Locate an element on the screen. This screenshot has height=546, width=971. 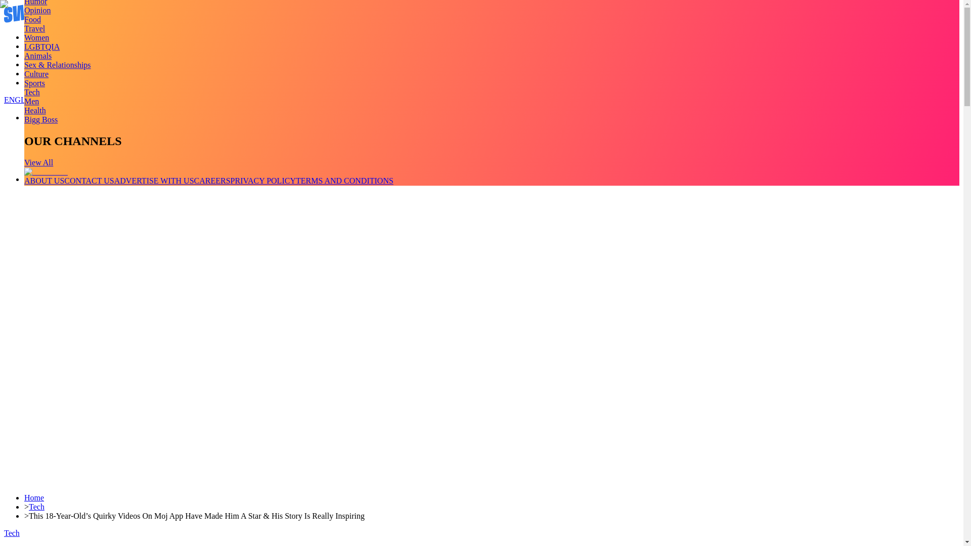
Animals is located at coordinates (37, 56).